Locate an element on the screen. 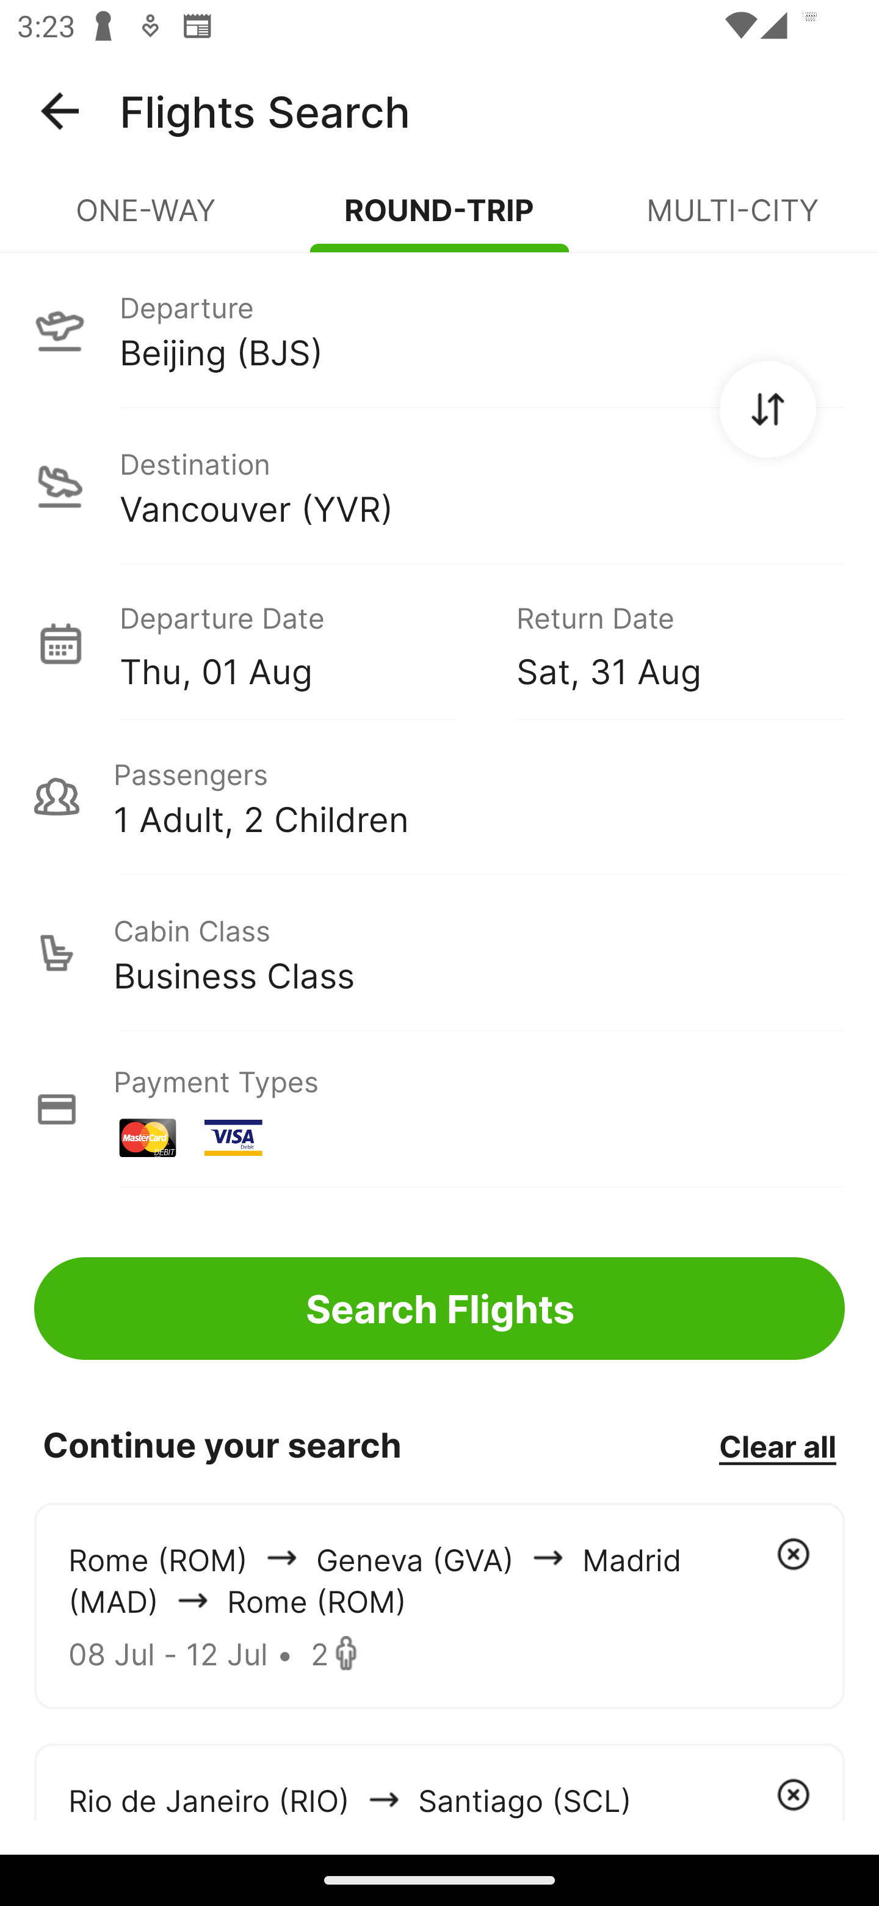  ROUND-TRIP is located at coordinates (440, 220).